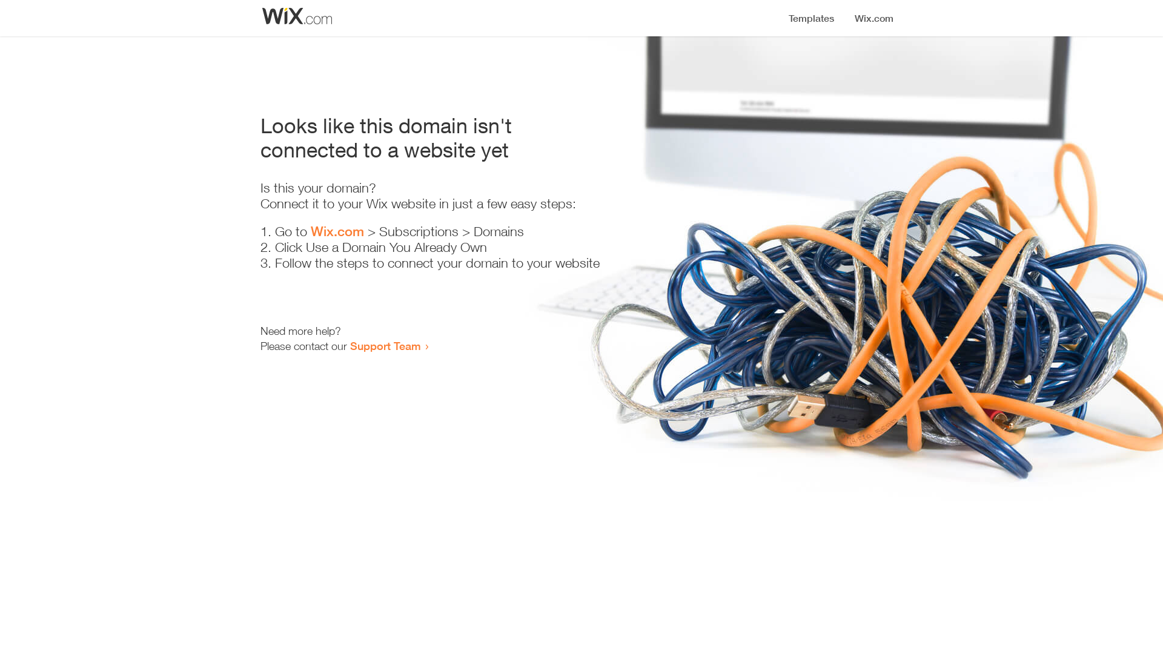 The width and height of the screenshot is (1163, 654). What do you see at coordinates (385, 346) in the screenshot?
I see `Support Team` at bounding box center [385, 346].